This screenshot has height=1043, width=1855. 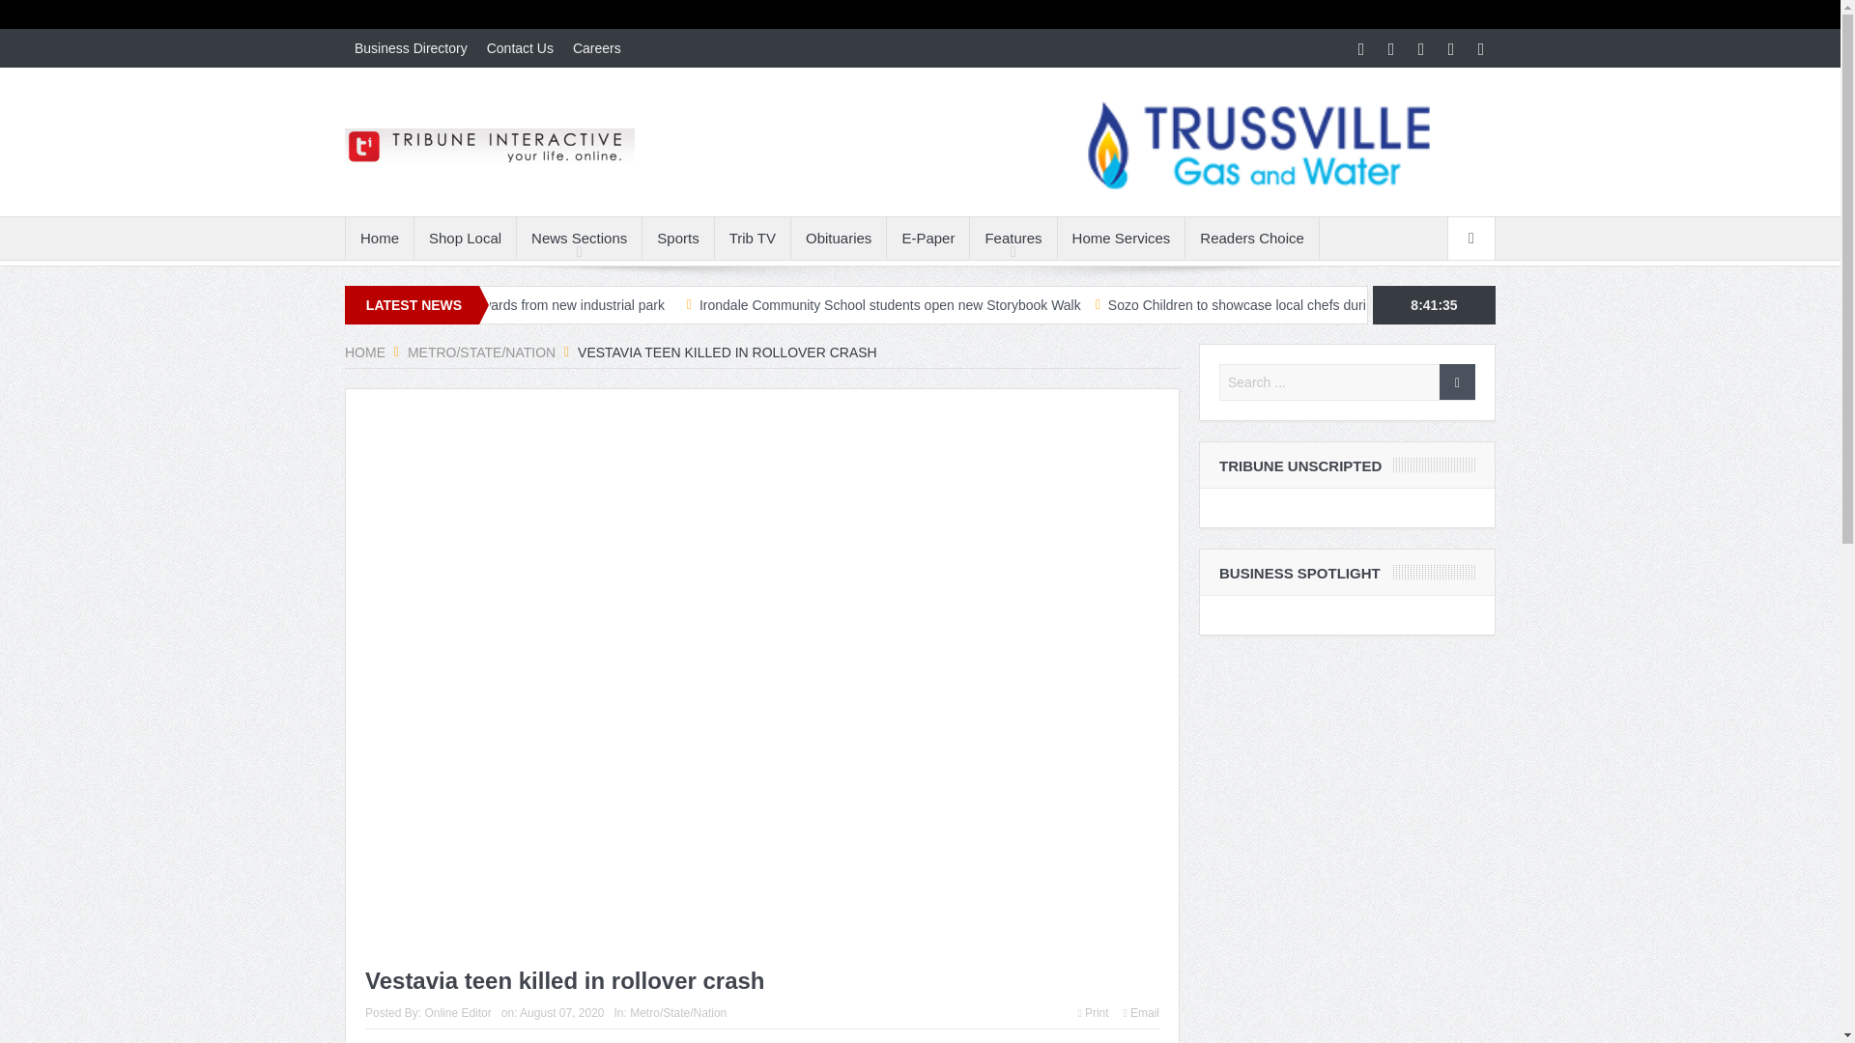 I want to click on Business Directory, so click(x=411, y=48).